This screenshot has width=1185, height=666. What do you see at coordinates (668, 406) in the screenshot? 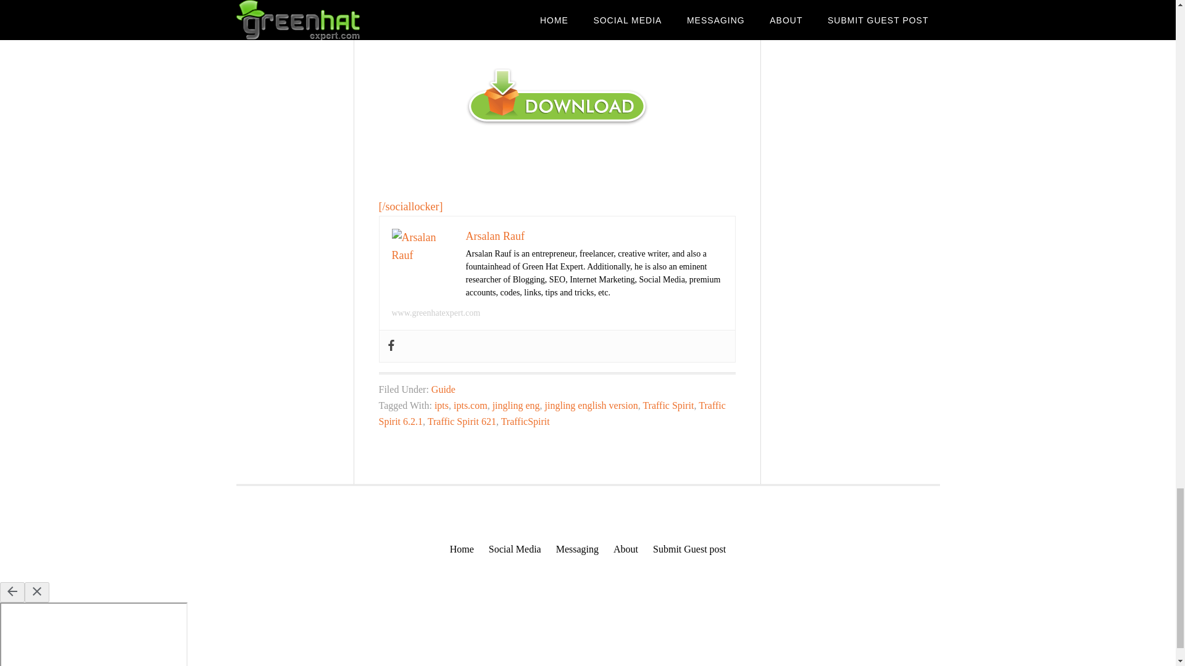
I see `Traffic Spirit` at bounding box center [668, 406].